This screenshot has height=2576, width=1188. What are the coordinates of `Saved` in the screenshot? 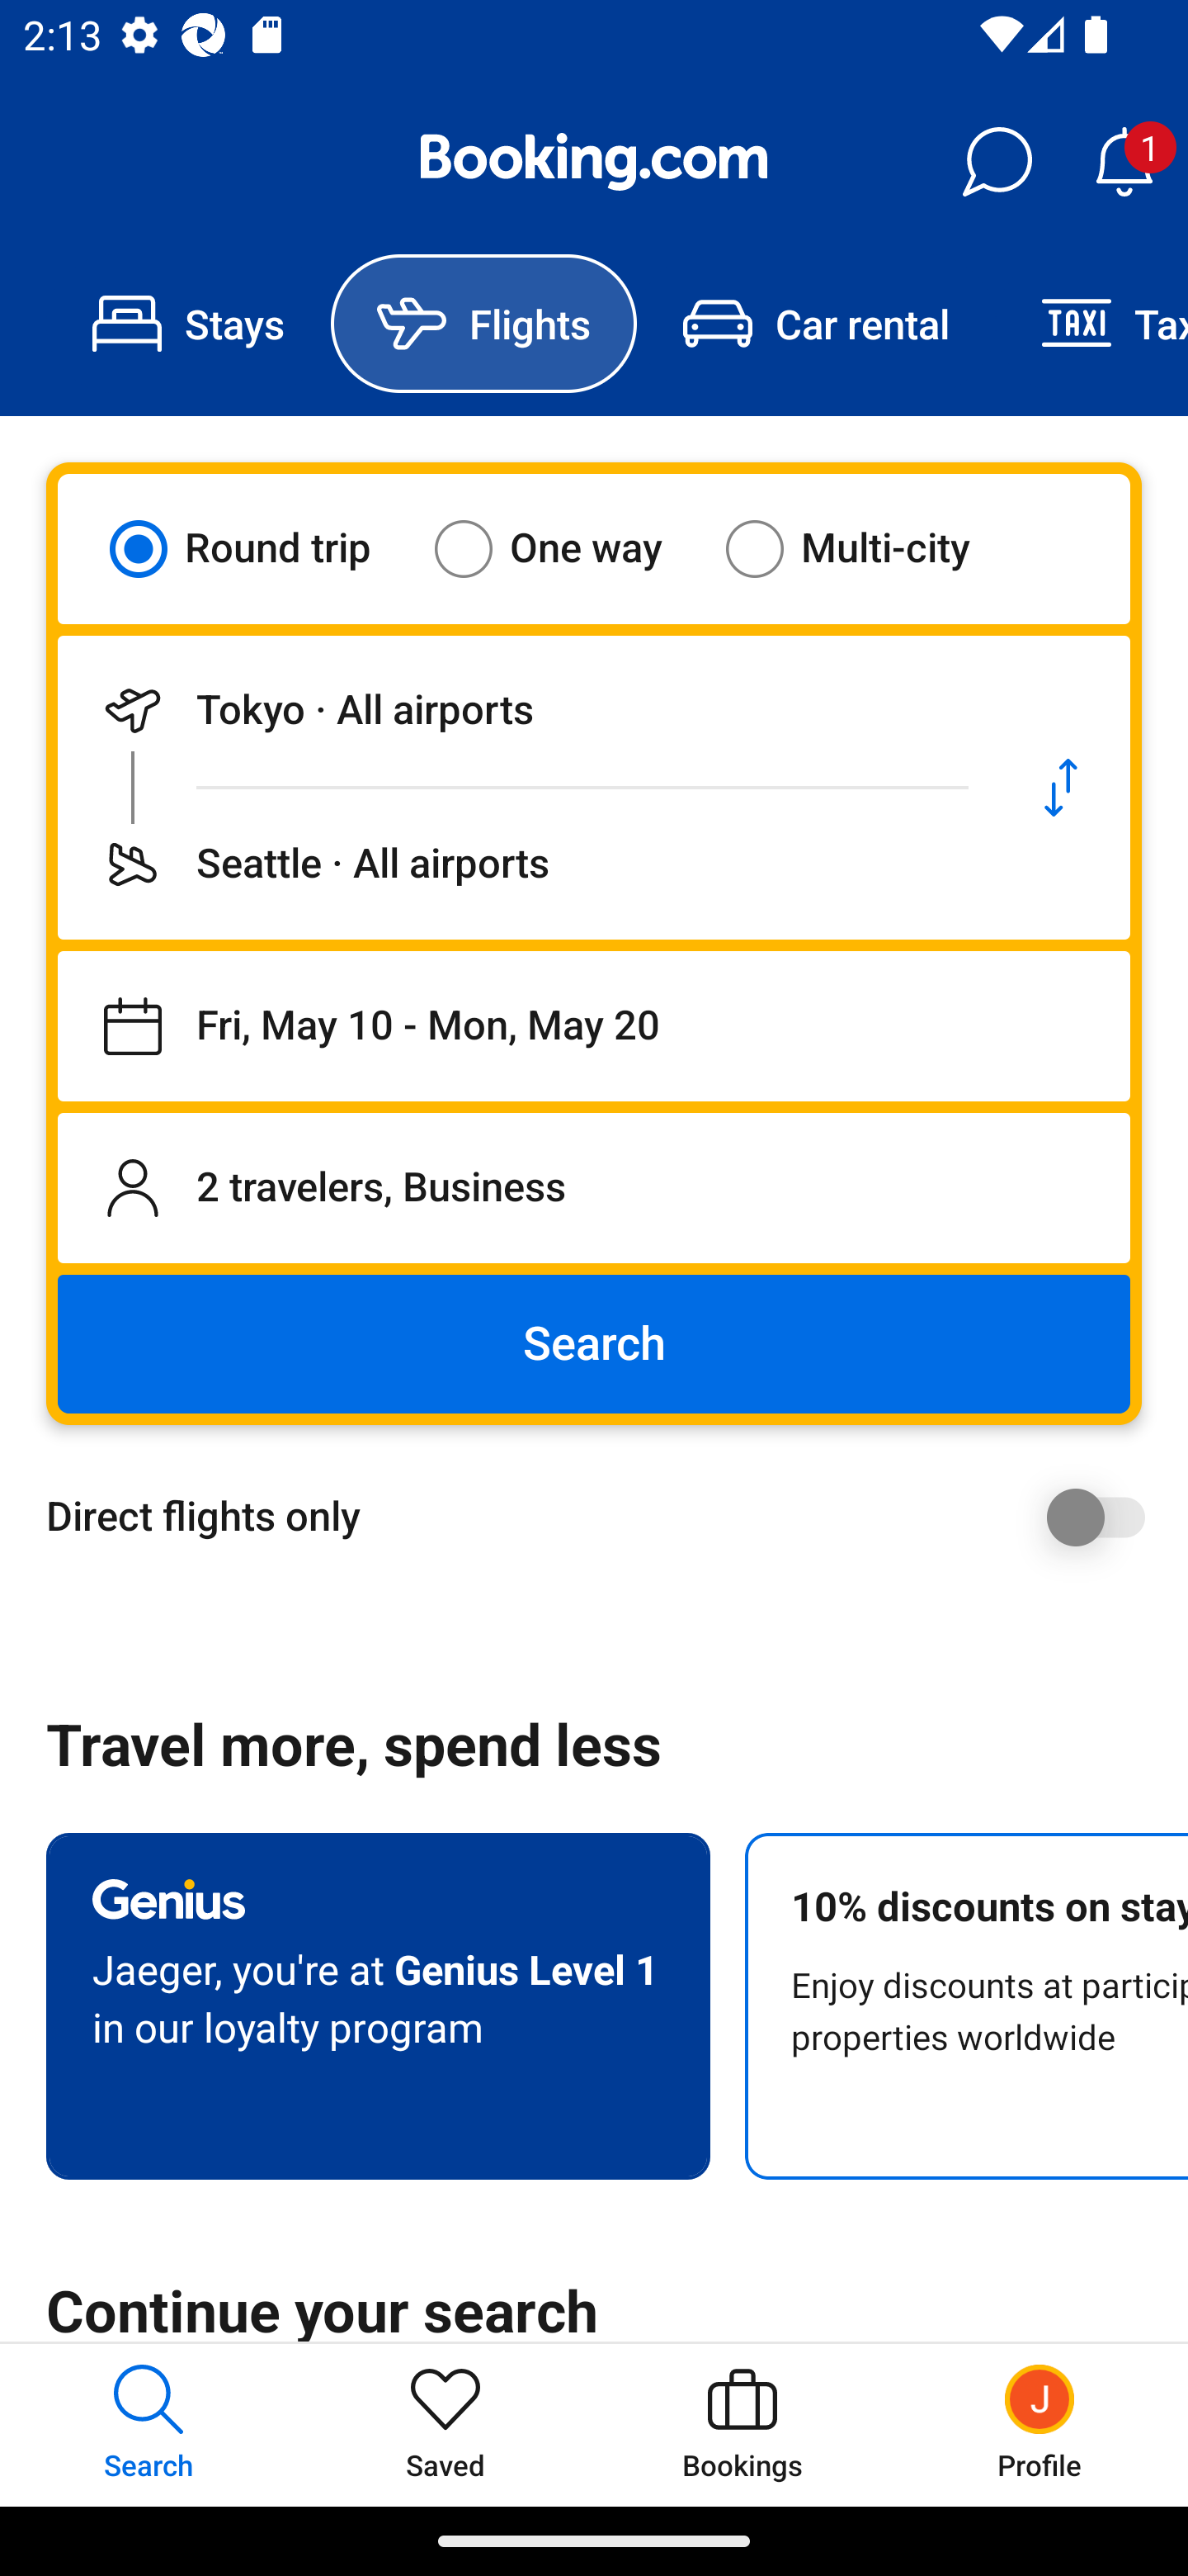 It's located at (445, 2424).